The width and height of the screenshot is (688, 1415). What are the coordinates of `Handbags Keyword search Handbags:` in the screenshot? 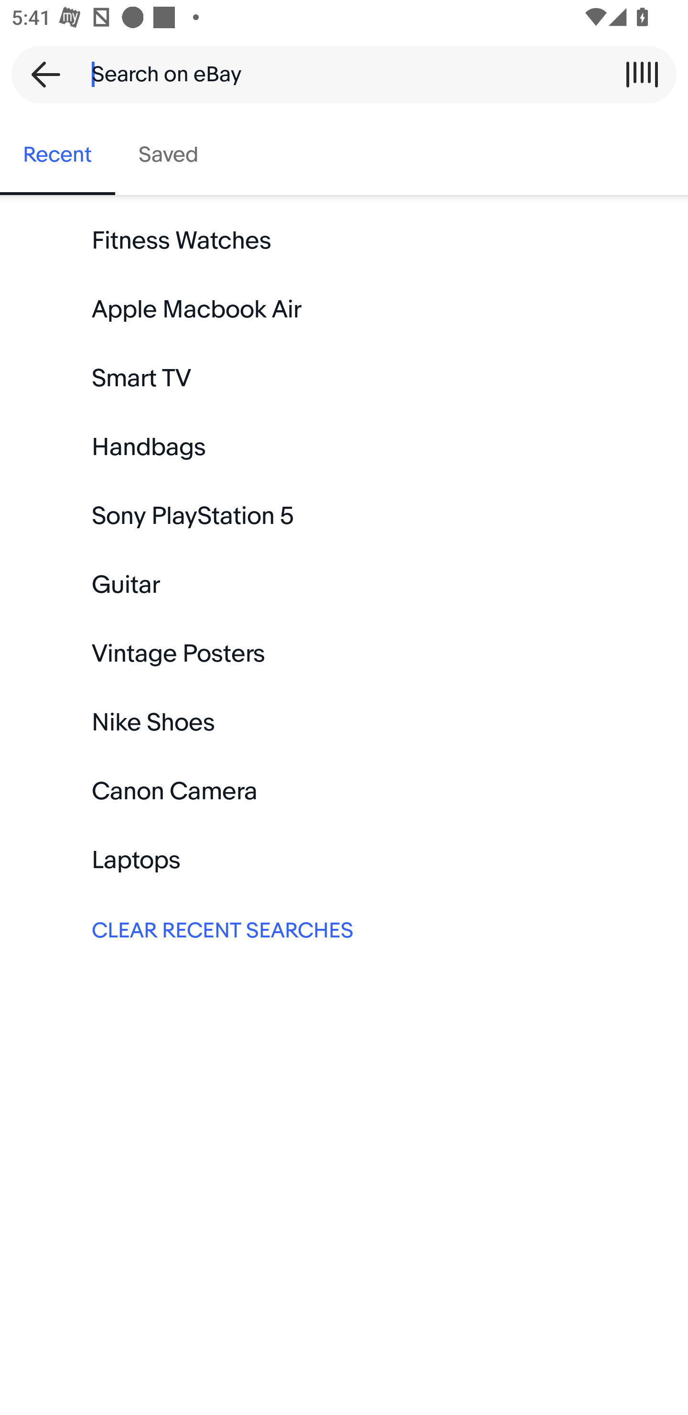 It's located at (344, 447).